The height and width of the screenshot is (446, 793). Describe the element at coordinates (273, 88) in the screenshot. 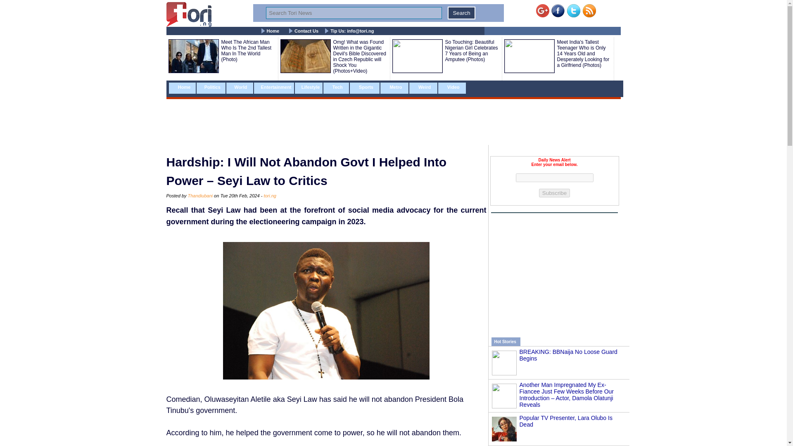

I see `  Entertainment  ` at that location.